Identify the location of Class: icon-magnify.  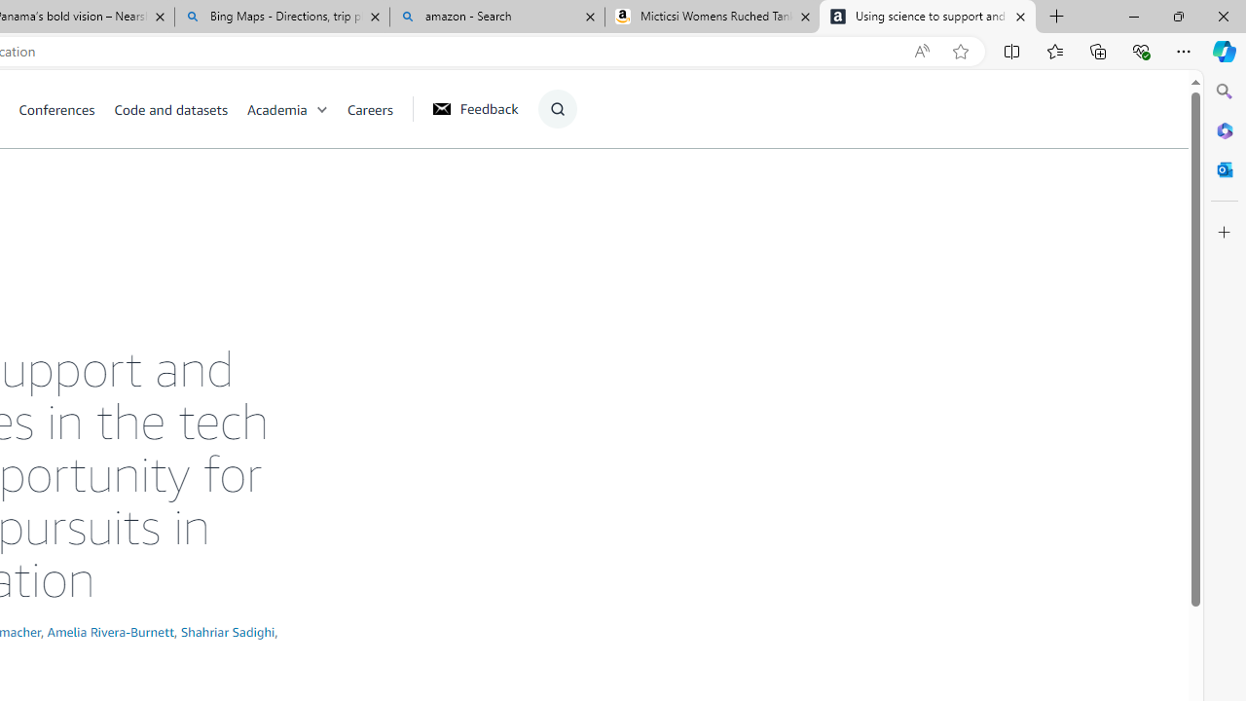
(557, 109).